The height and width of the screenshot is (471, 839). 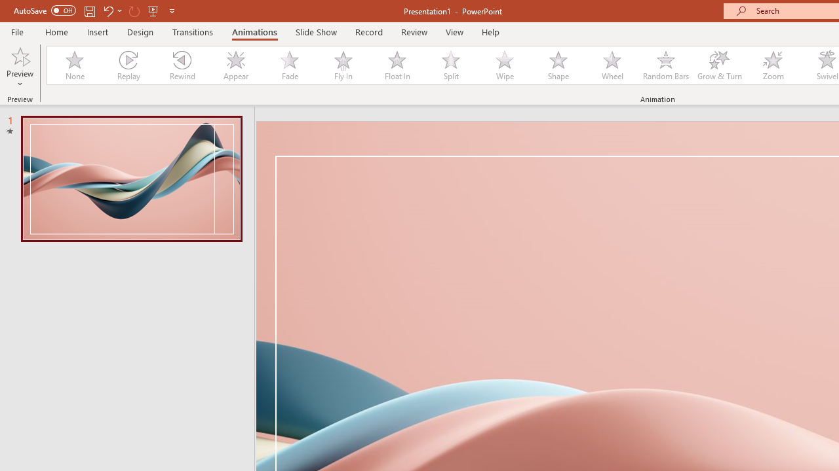 What do you see at coordinates (612, 65) in the screenshot?
I see `Wheel` at bounding box center [612, 65].